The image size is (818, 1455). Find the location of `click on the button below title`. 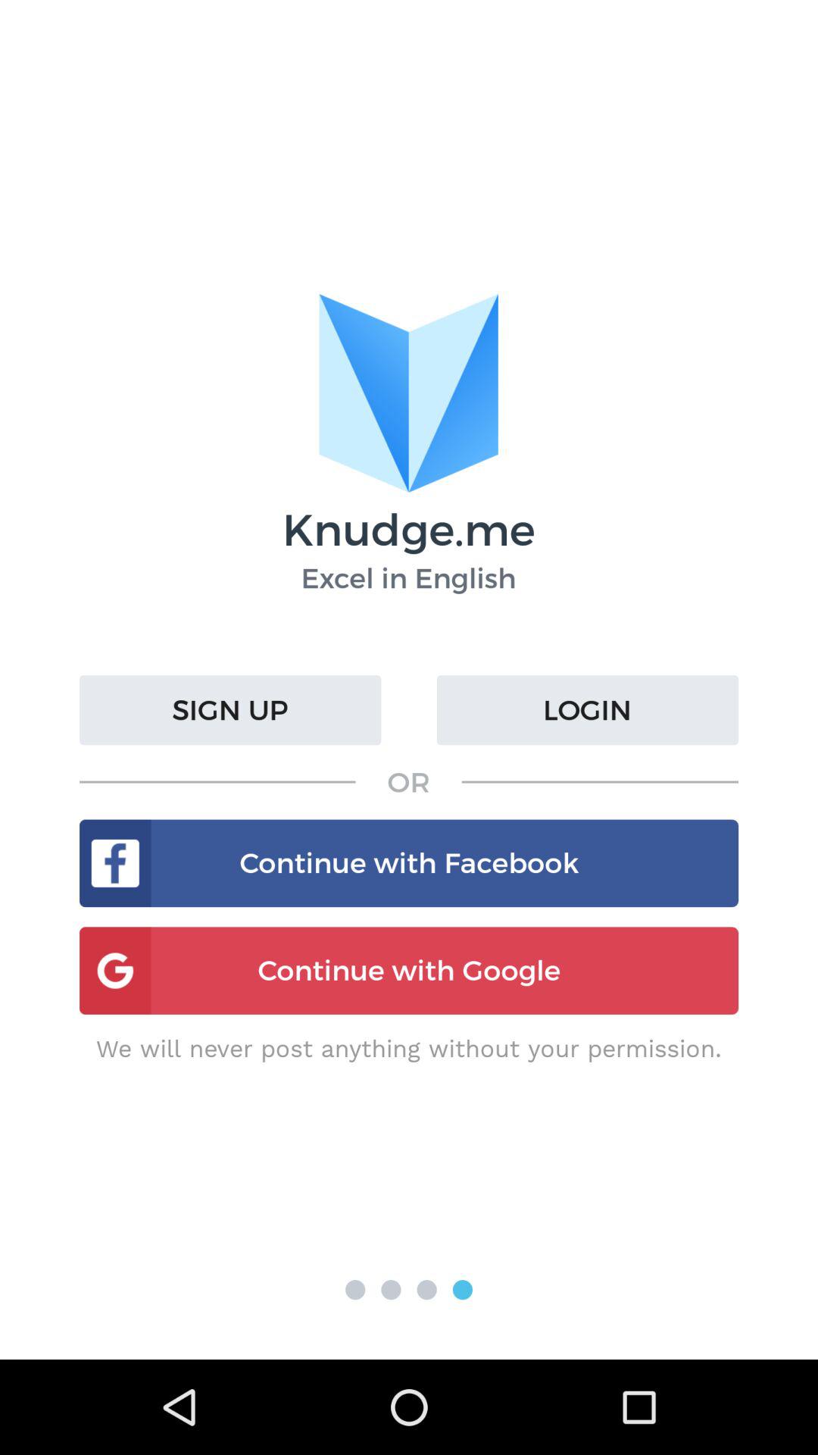

click on the button below title is located at coordinates (230, 709).